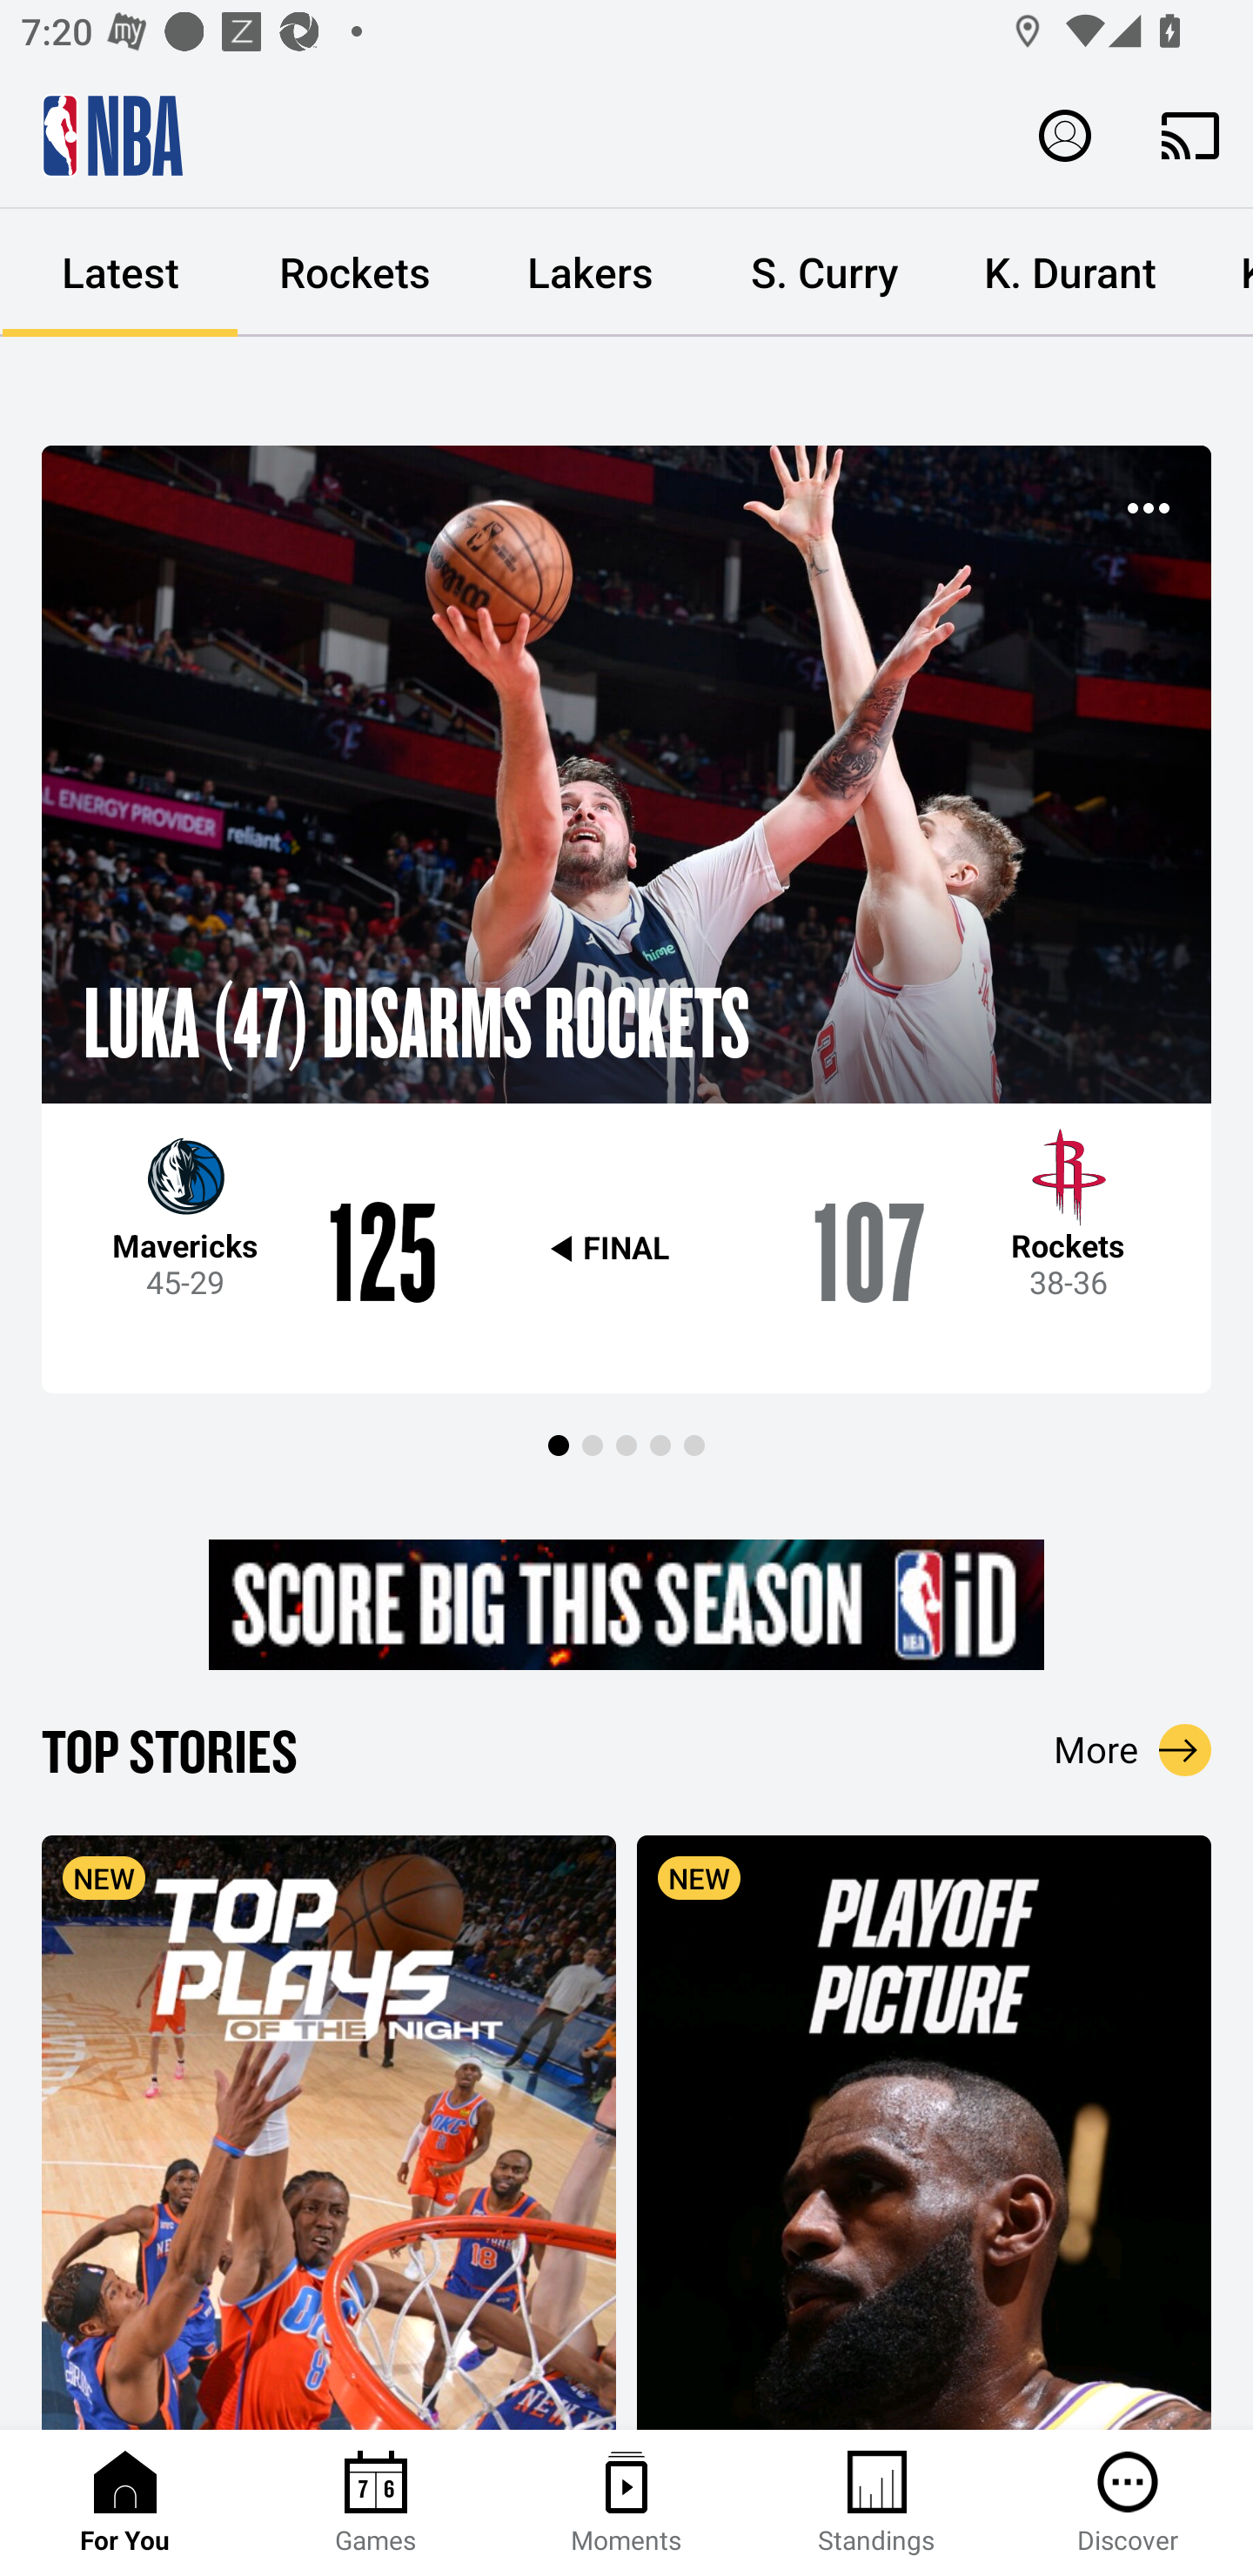  I want to click on Lakers, so click(590, 273).